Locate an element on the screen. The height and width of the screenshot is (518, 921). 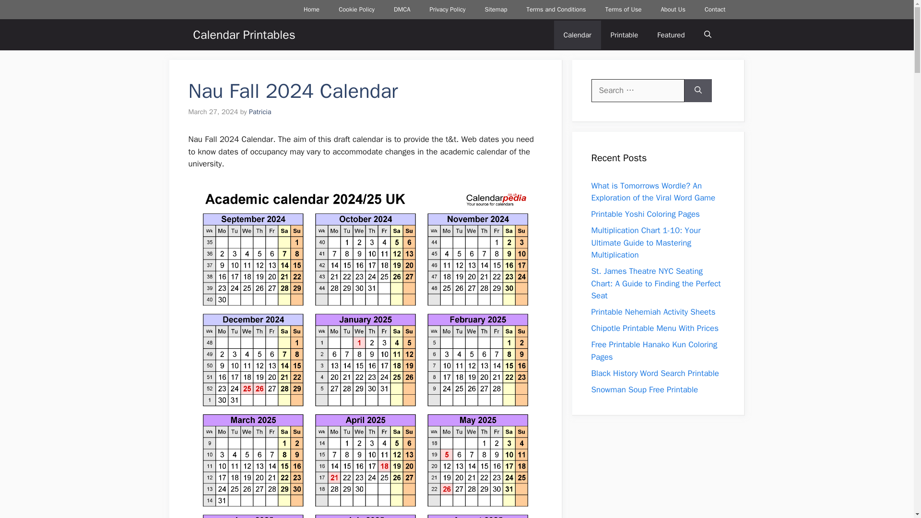
View all posts by Patricia is located at coordinates (260, 111).